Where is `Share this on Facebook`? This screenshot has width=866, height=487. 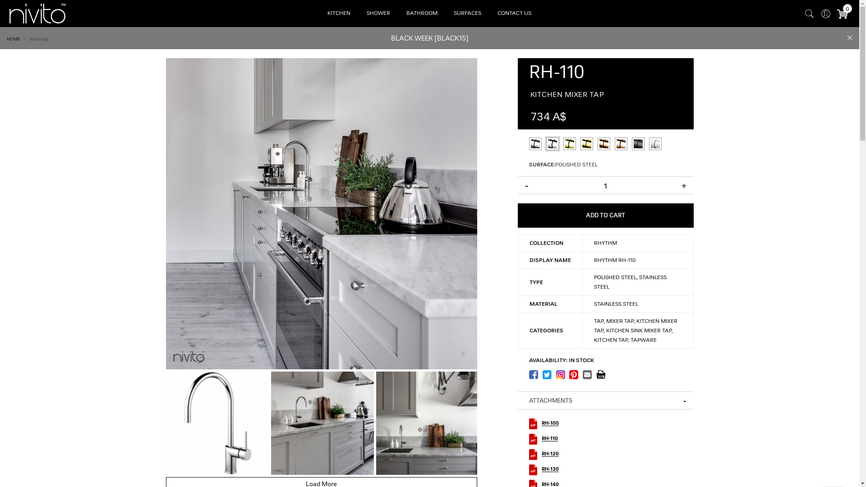
Share this on Facebook is located at coordinates (535, 376).